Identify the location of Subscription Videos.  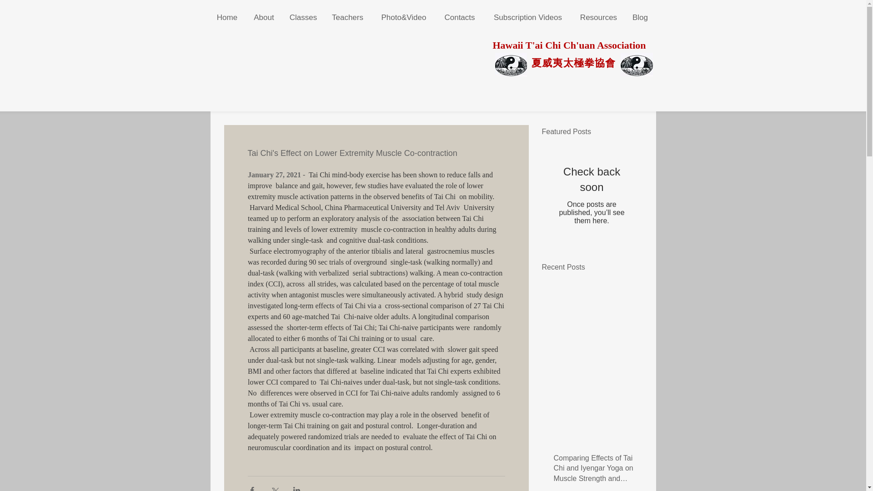
(527, 17).